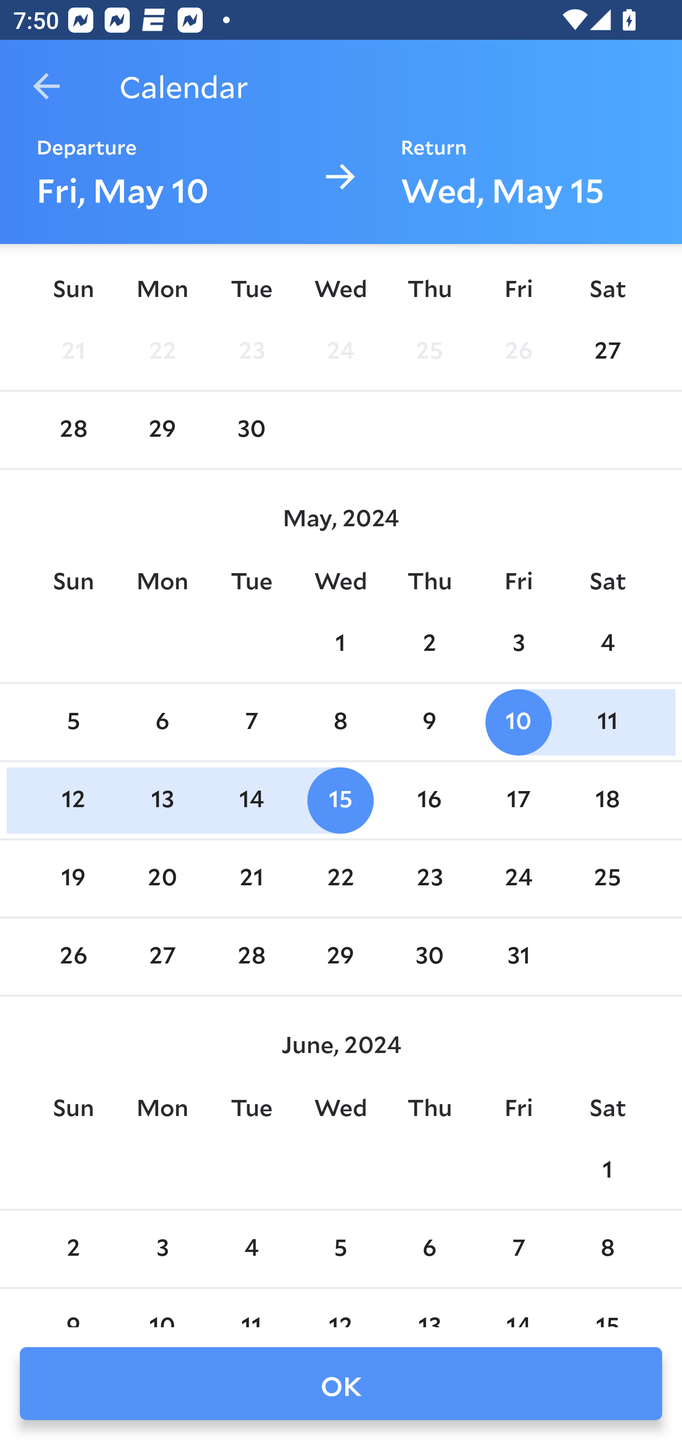 The height and width of the screenshot is (1440, 682). Describe the element at coordinates (73, 1248) in the screenshot. I see `2` at that location.